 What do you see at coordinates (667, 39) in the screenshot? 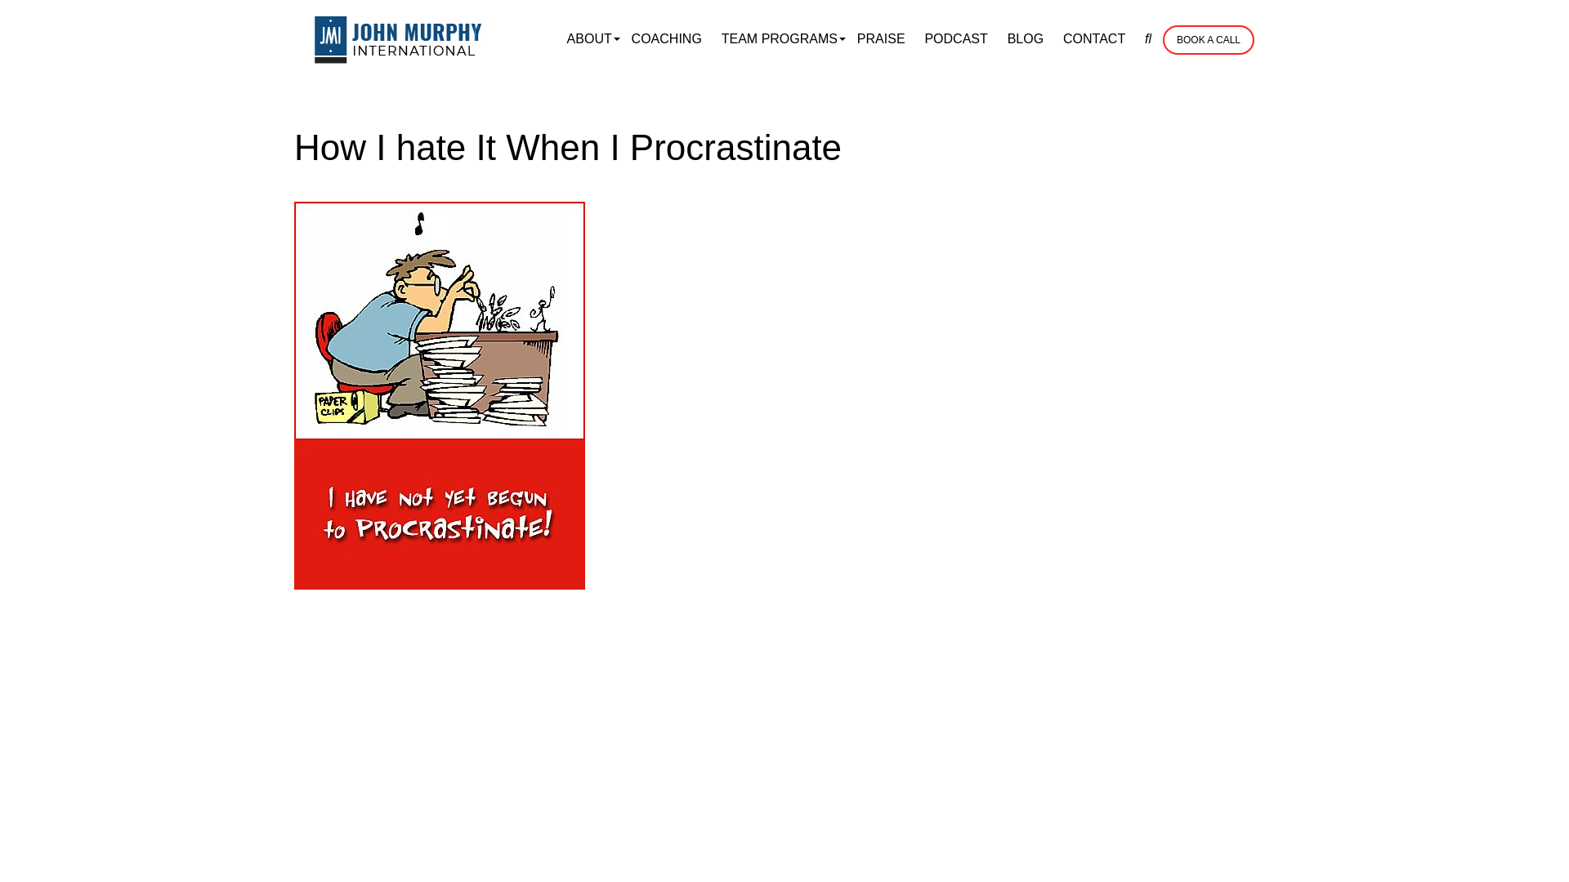
I see `COACHING` at bounding box center [667, 39].